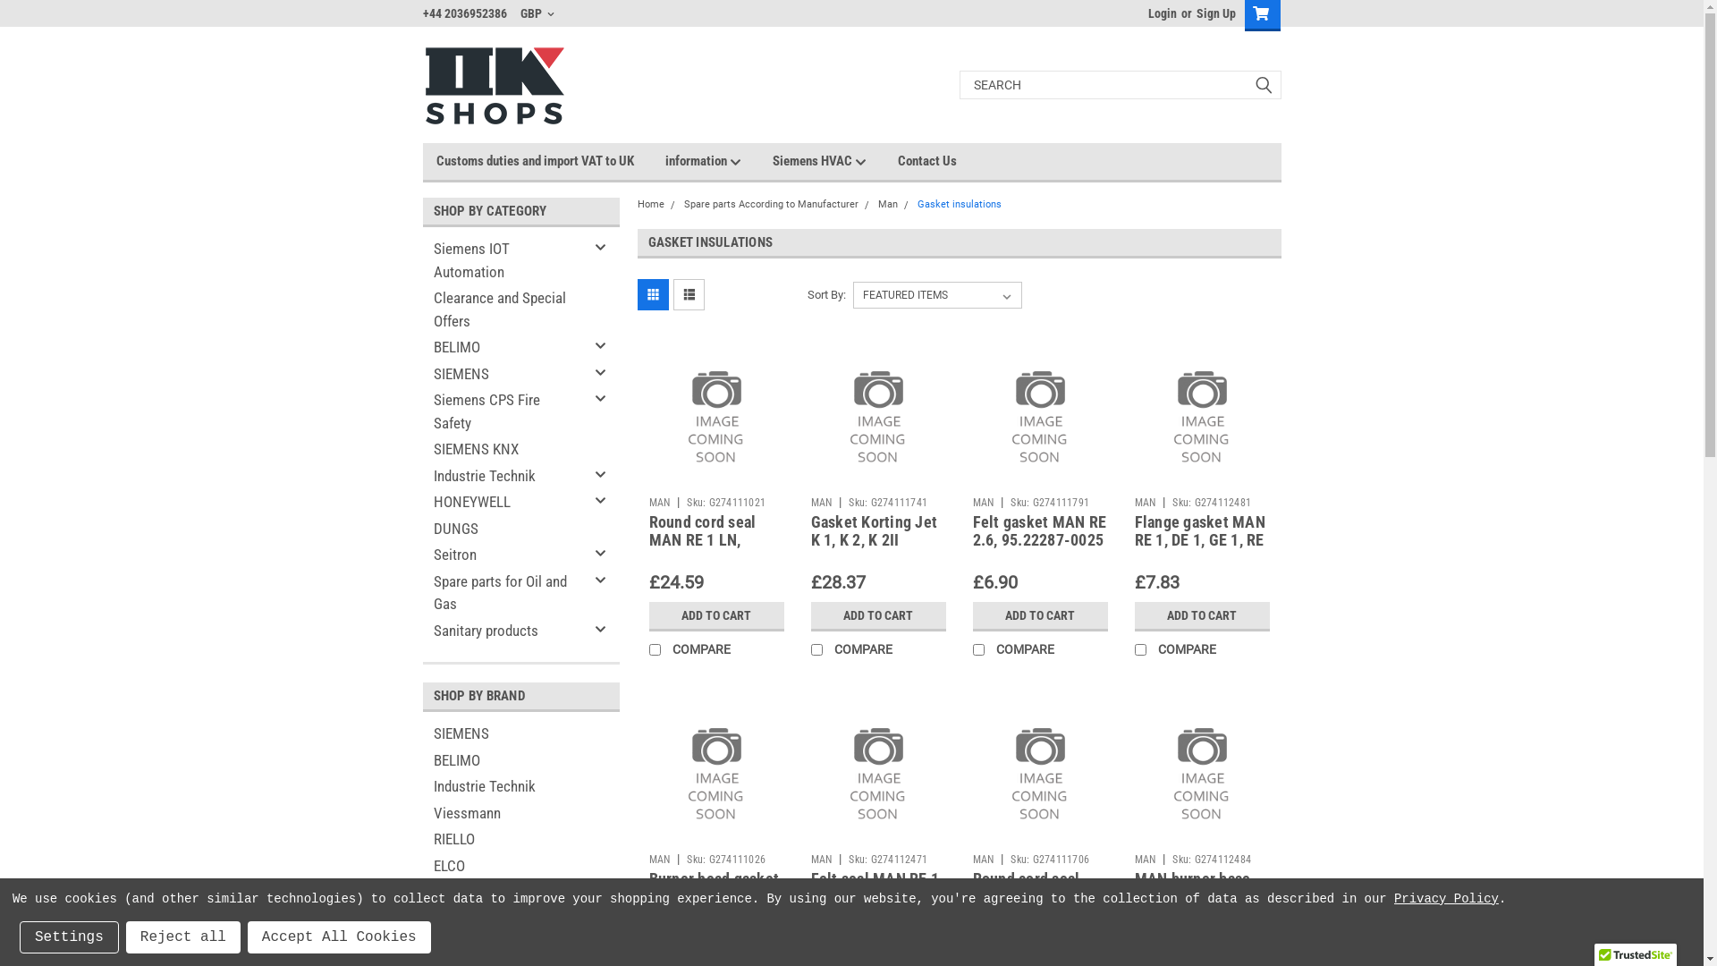 The image size is (1717, 966). I want to click on MAN, so click(821, 860).